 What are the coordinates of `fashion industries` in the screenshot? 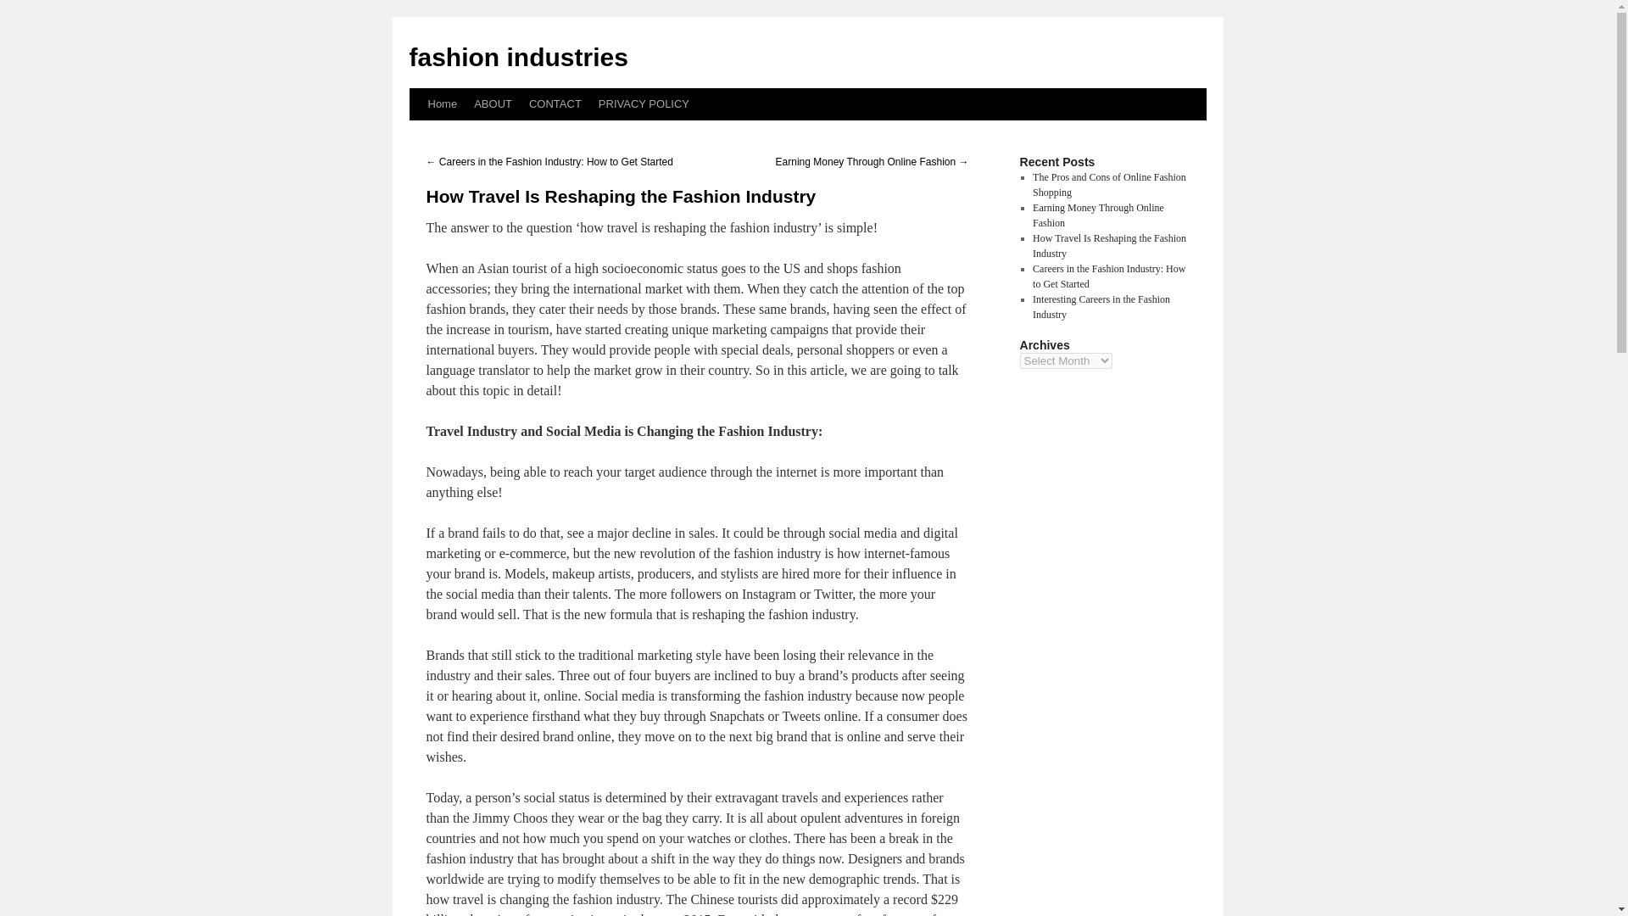 It's located at (517, 57).